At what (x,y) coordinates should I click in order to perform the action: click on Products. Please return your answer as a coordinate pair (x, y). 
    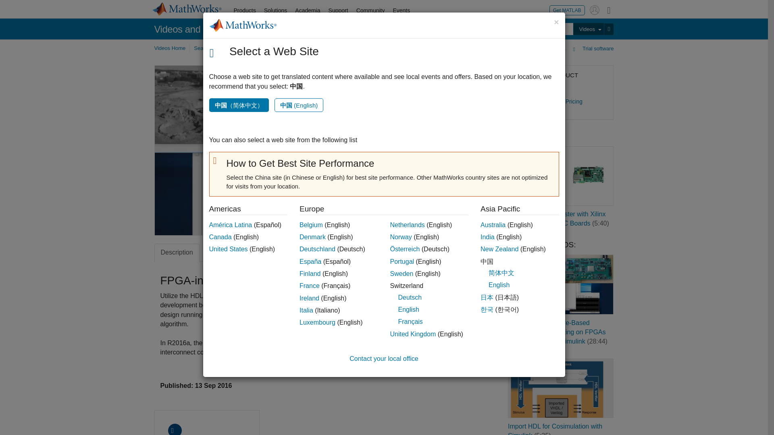
    Looking at the image, I should click on (245, 10).